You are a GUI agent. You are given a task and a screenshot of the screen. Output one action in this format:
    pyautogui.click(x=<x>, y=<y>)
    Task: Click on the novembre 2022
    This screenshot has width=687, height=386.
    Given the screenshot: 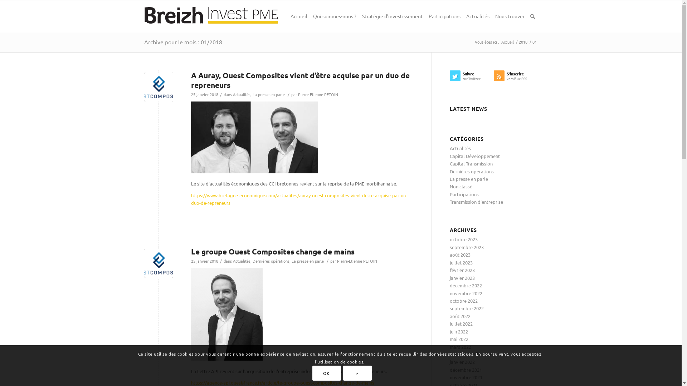 What is the action you would take?
    pyautogui.click(x=466, y=293)
    